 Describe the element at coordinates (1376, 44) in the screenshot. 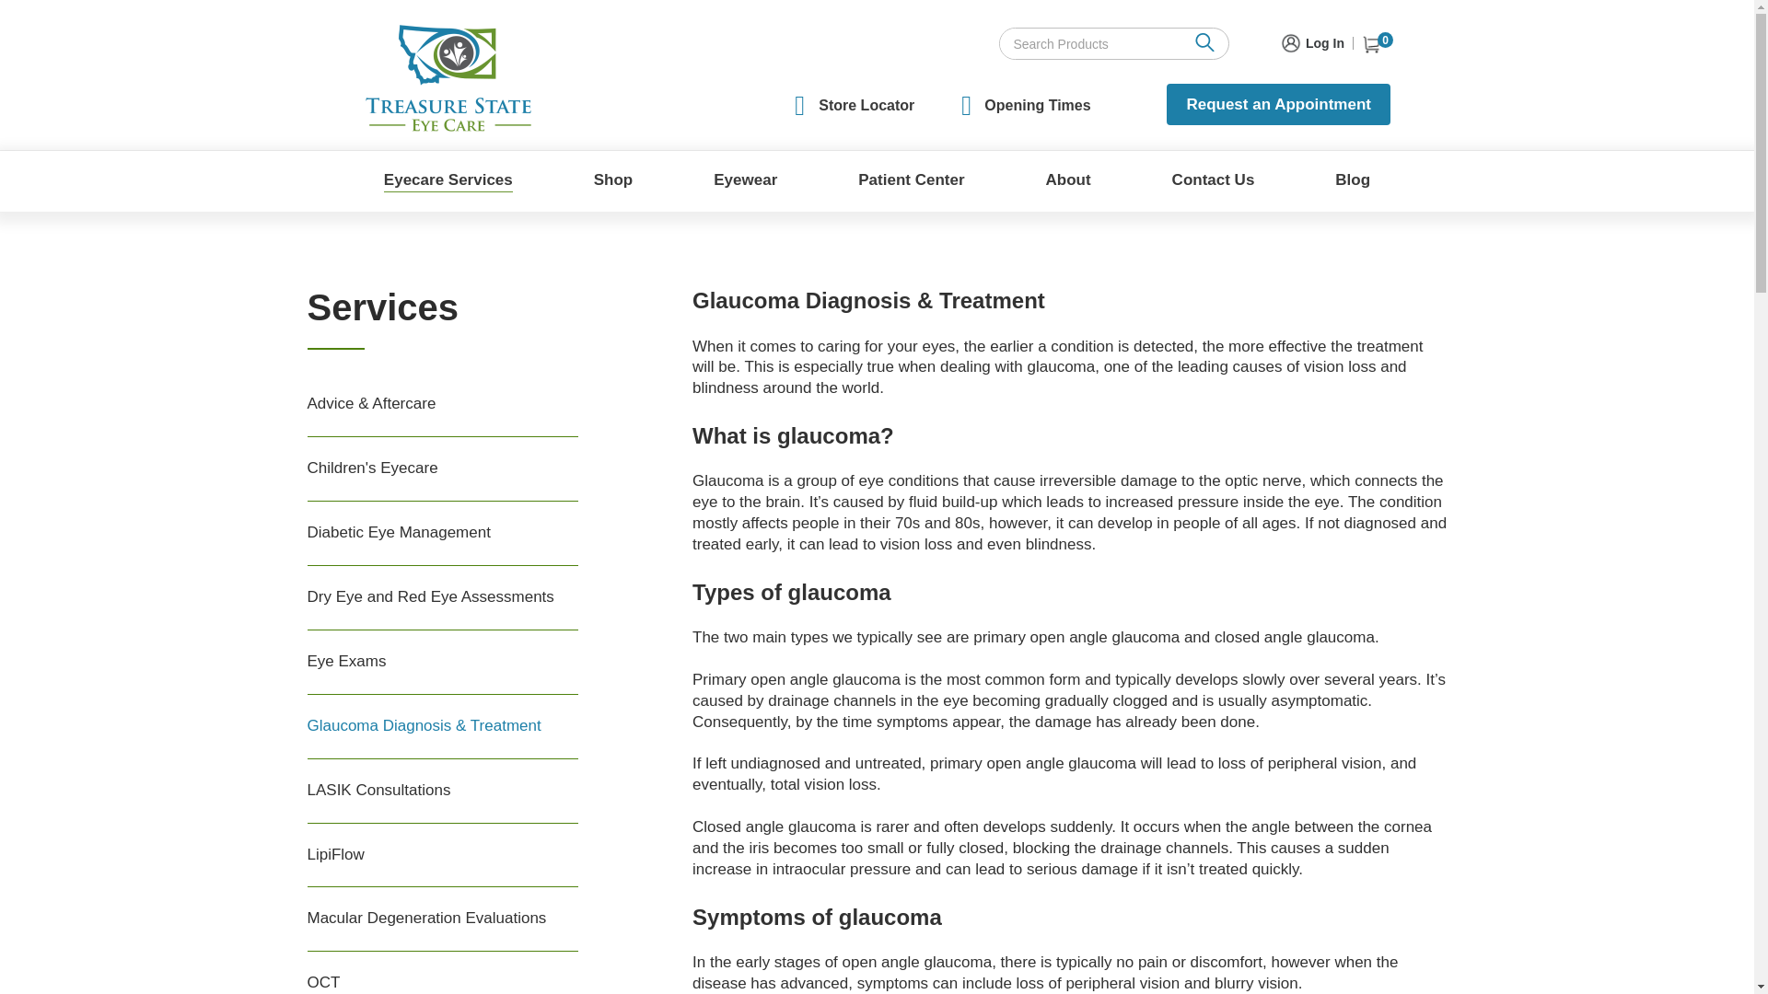

I see `View your shopping cart` at that location.